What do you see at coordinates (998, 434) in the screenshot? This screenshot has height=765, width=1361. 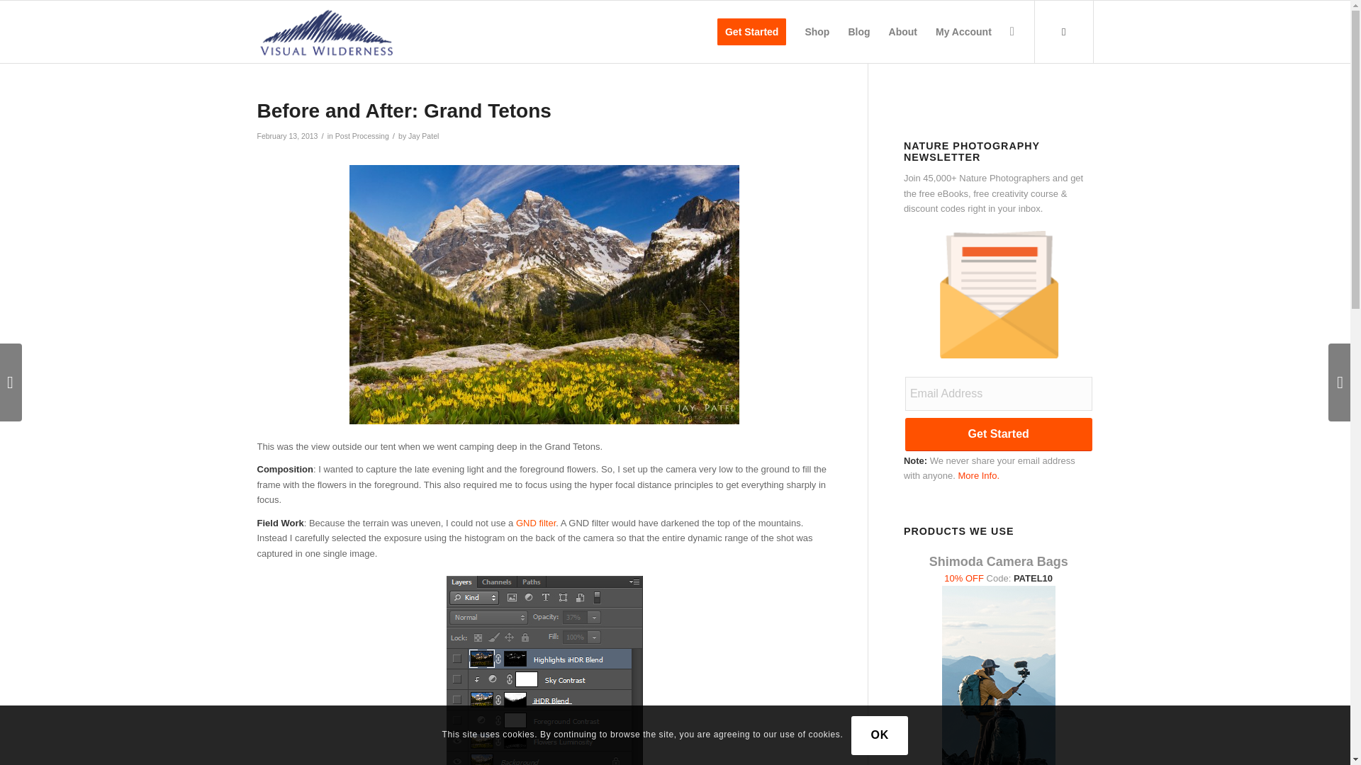 I see `Get Started` at bounding box center [998, 434].